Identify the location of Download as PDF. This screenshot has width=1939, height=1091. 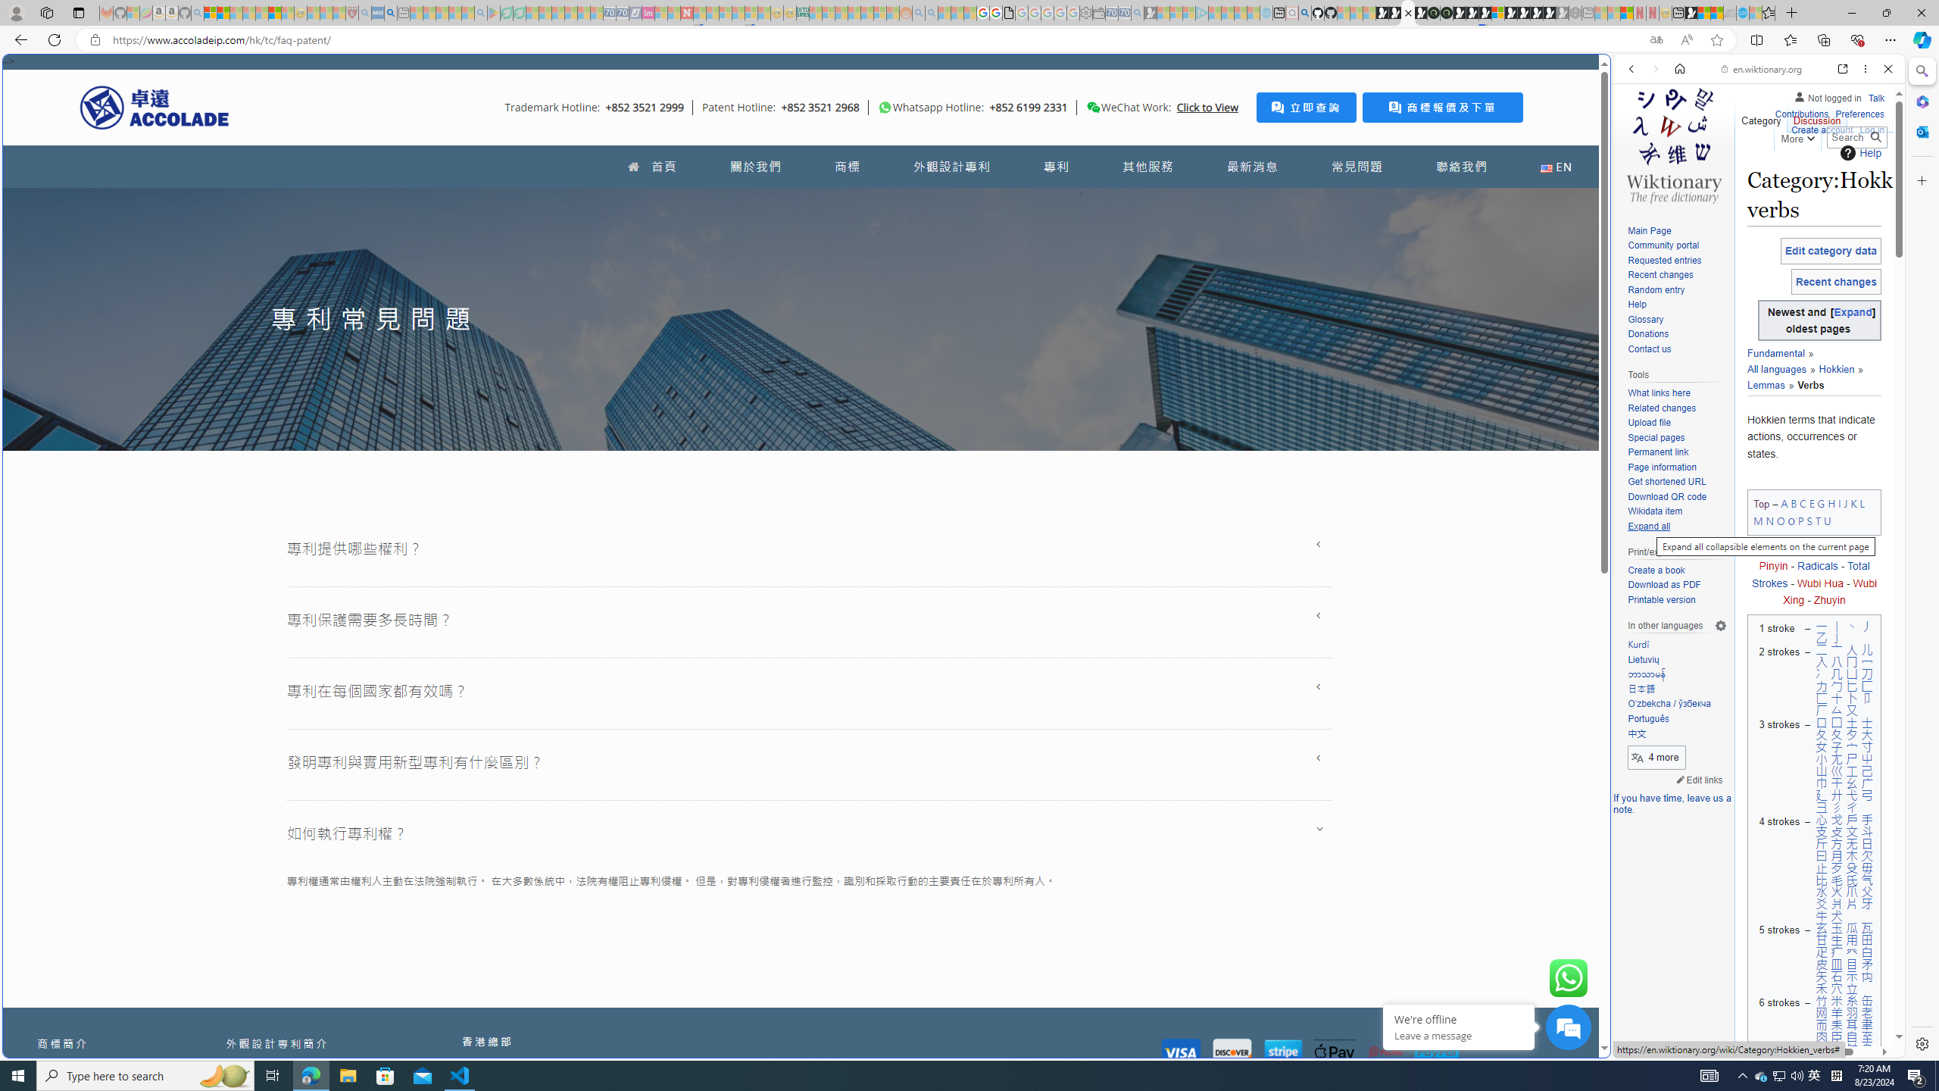
(1677, 586).